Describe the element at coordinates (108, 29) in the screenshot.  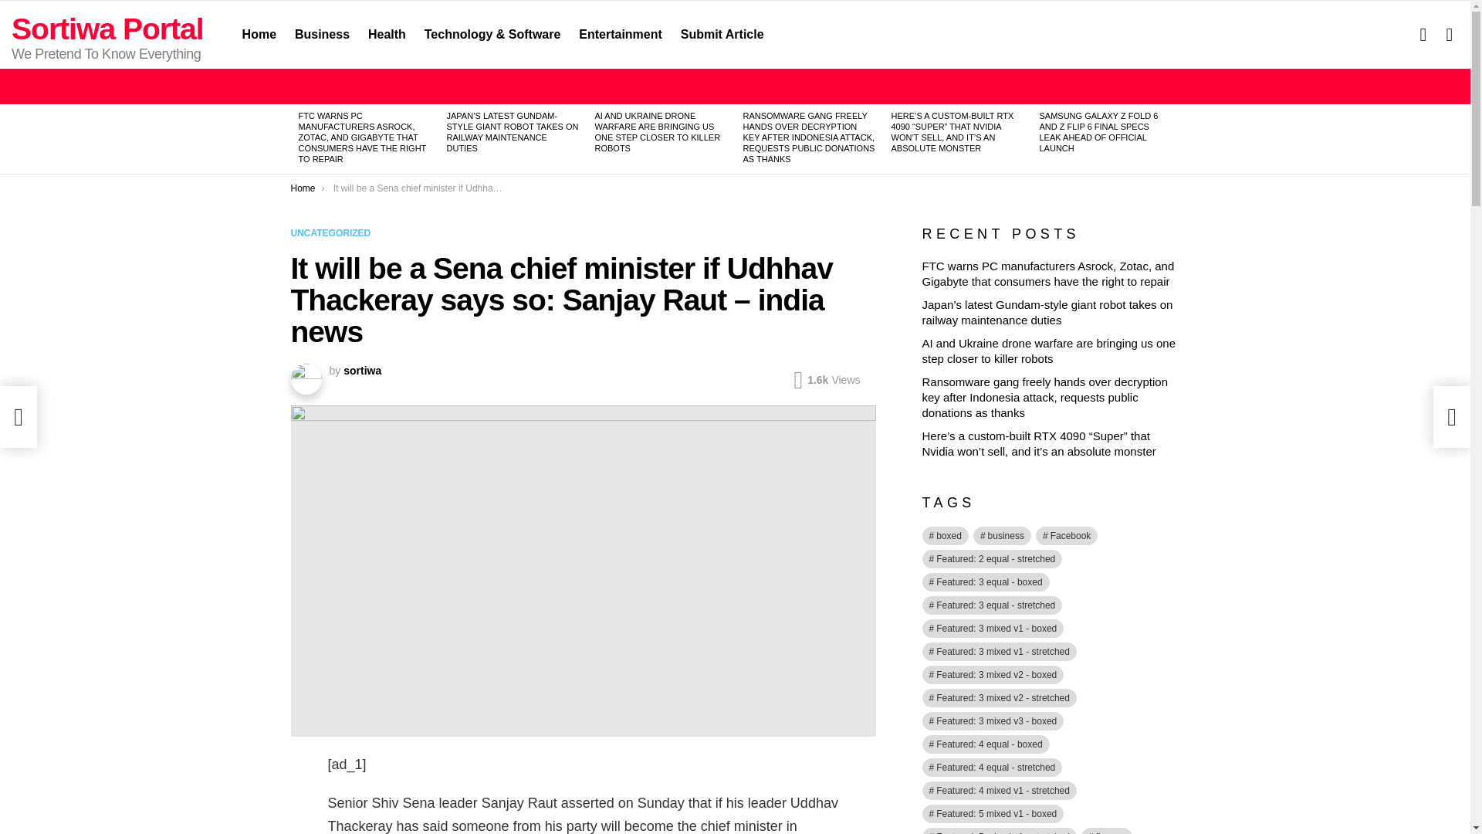
I see `Sortiwa Portal` at that location.